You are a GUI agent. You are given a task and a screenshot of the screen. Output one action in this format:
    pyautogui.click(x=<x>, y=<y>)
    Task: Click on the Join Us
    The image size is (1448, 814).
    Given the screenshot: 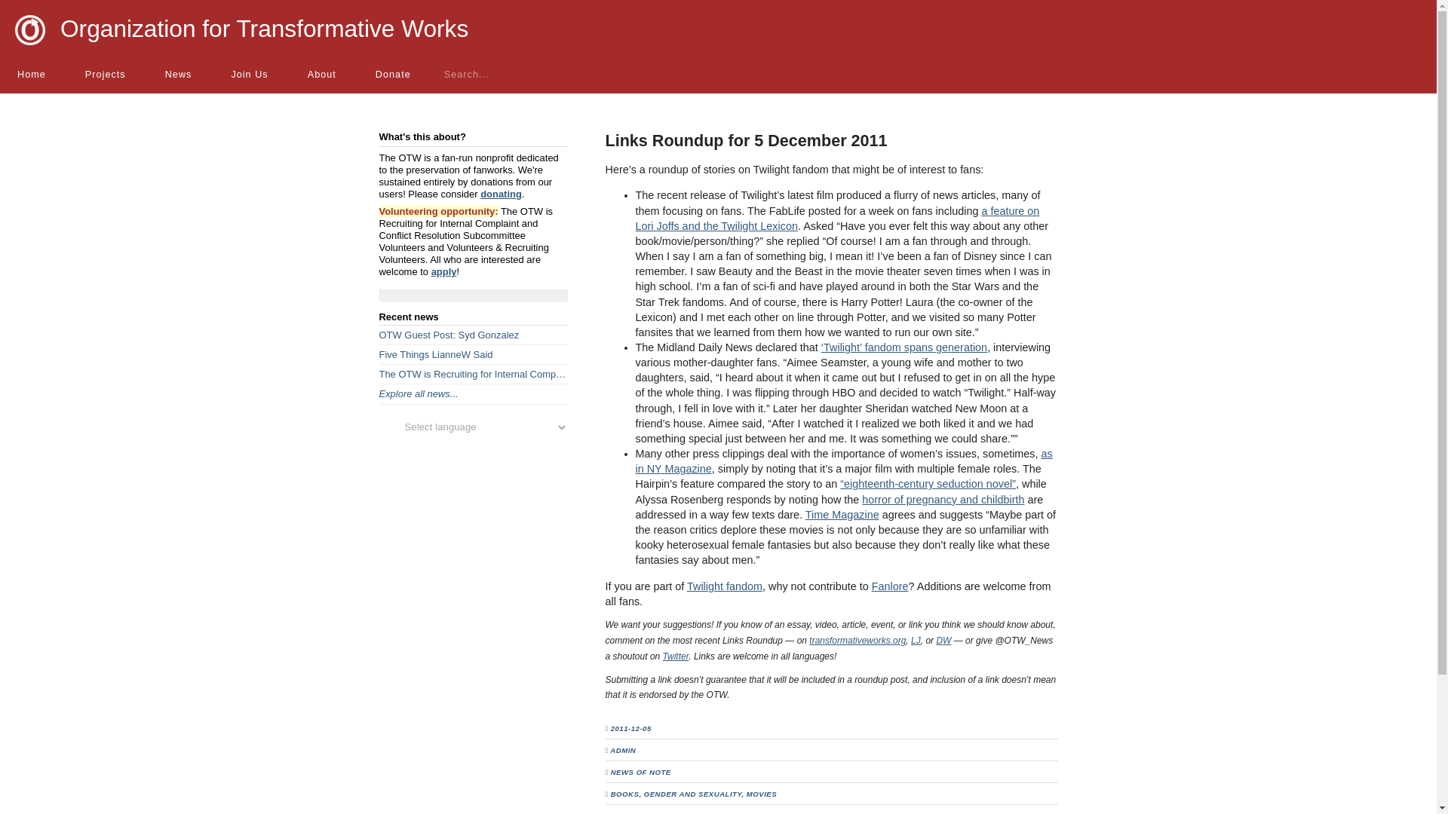 What is the action you would take?
    pyautogui.click(x=248, y=74)
    